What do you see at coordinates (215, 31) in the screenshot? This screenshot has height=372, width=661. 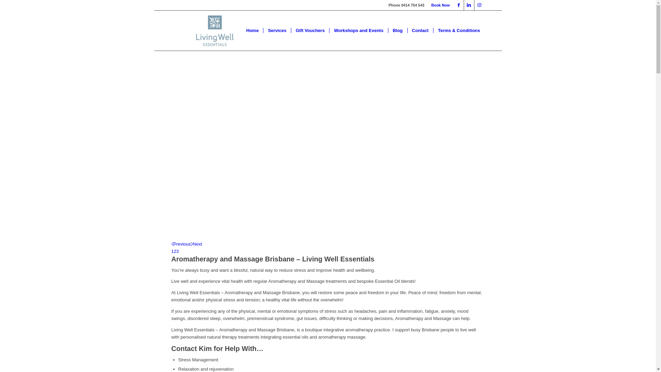 I see `Untitled design (5)` at bounding box center [215, 31].